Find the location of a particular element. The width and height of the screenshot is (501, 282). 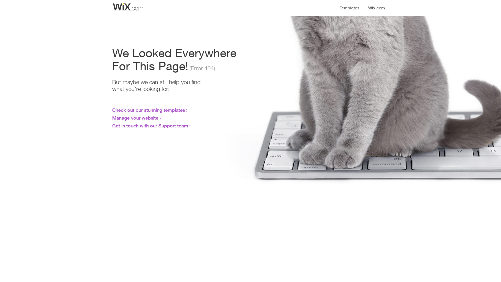

Manage your website is located at coordinates (135, 118).